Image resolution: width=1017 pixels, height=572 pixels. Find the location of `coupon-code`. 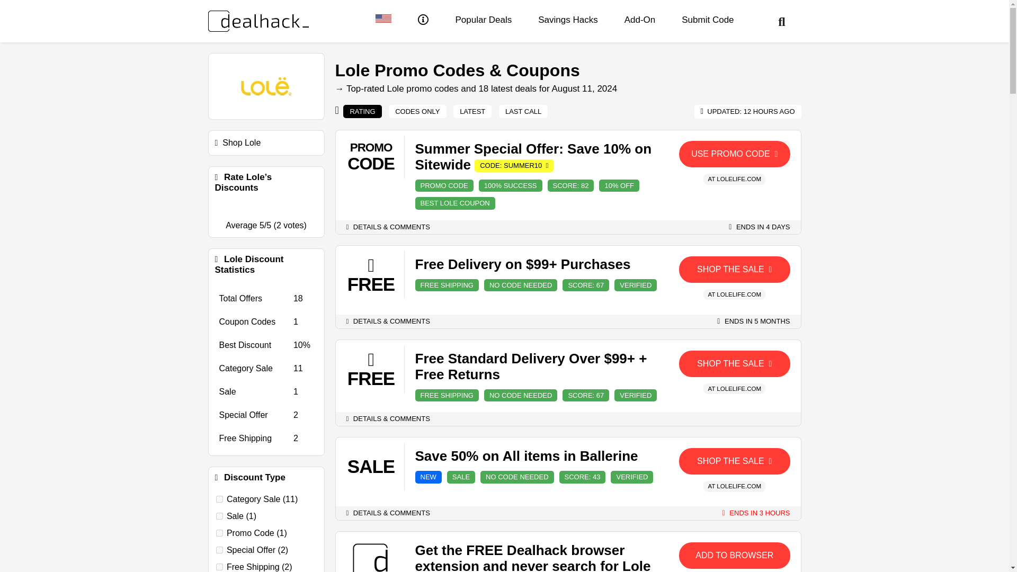

coupon-code is located at coordinates (219, 533).